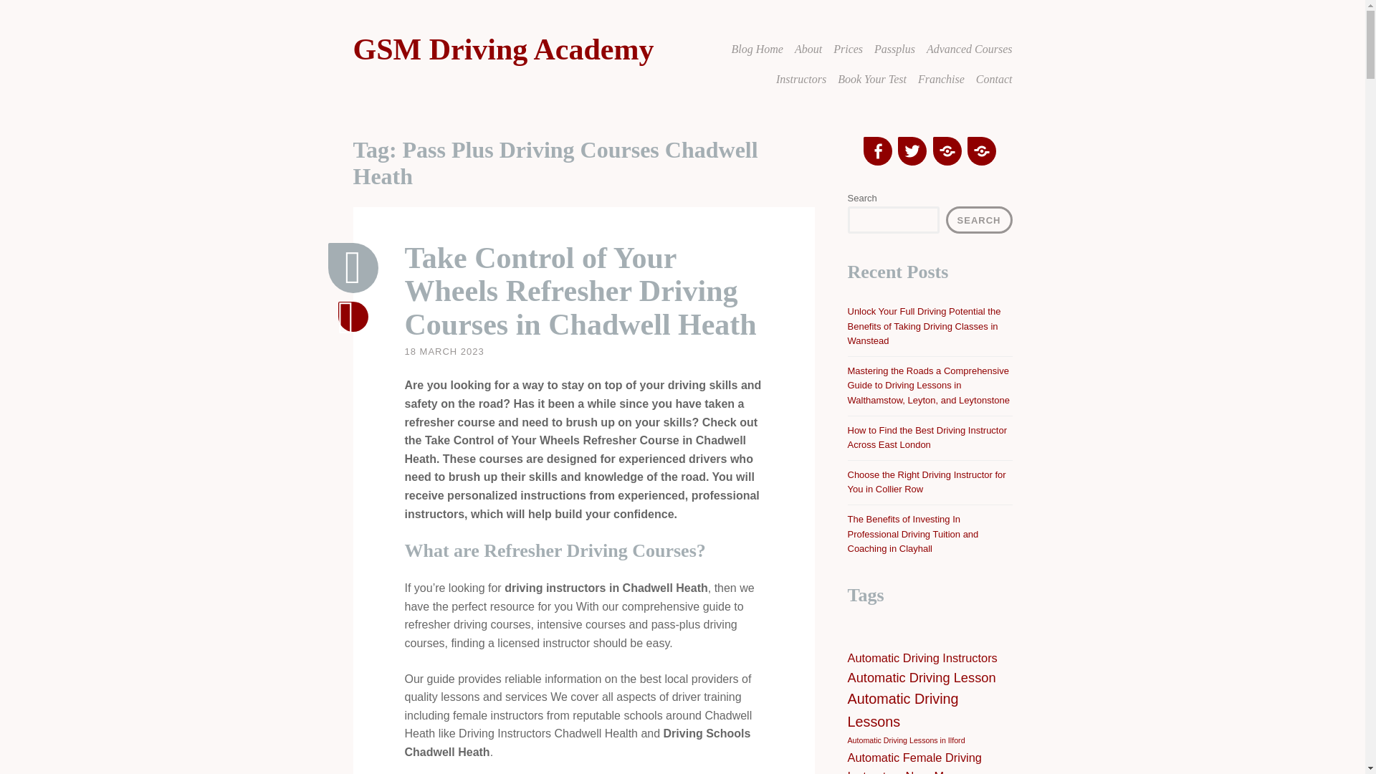 Image resolution: width=1376 pixels, height=774 pixels. Describe the element at coordinates (994, 79) in the screenshot. I see `Contact` at that location.